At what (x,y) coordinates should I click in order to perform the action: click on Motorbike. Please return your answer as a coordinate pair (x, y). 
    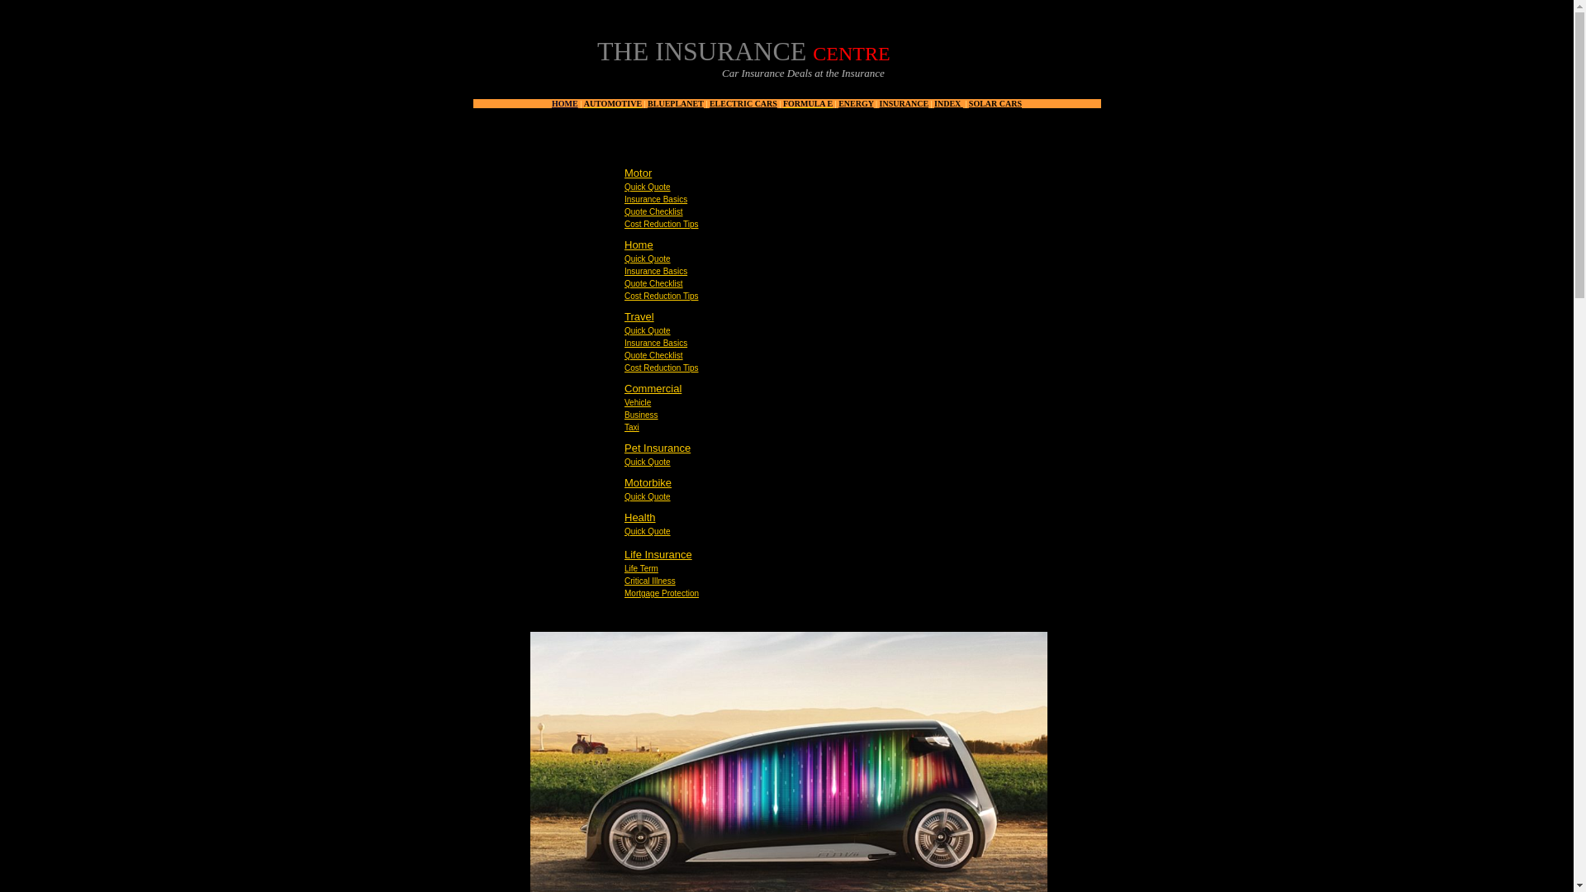
    Looking at the image, I should click on (648, 482).